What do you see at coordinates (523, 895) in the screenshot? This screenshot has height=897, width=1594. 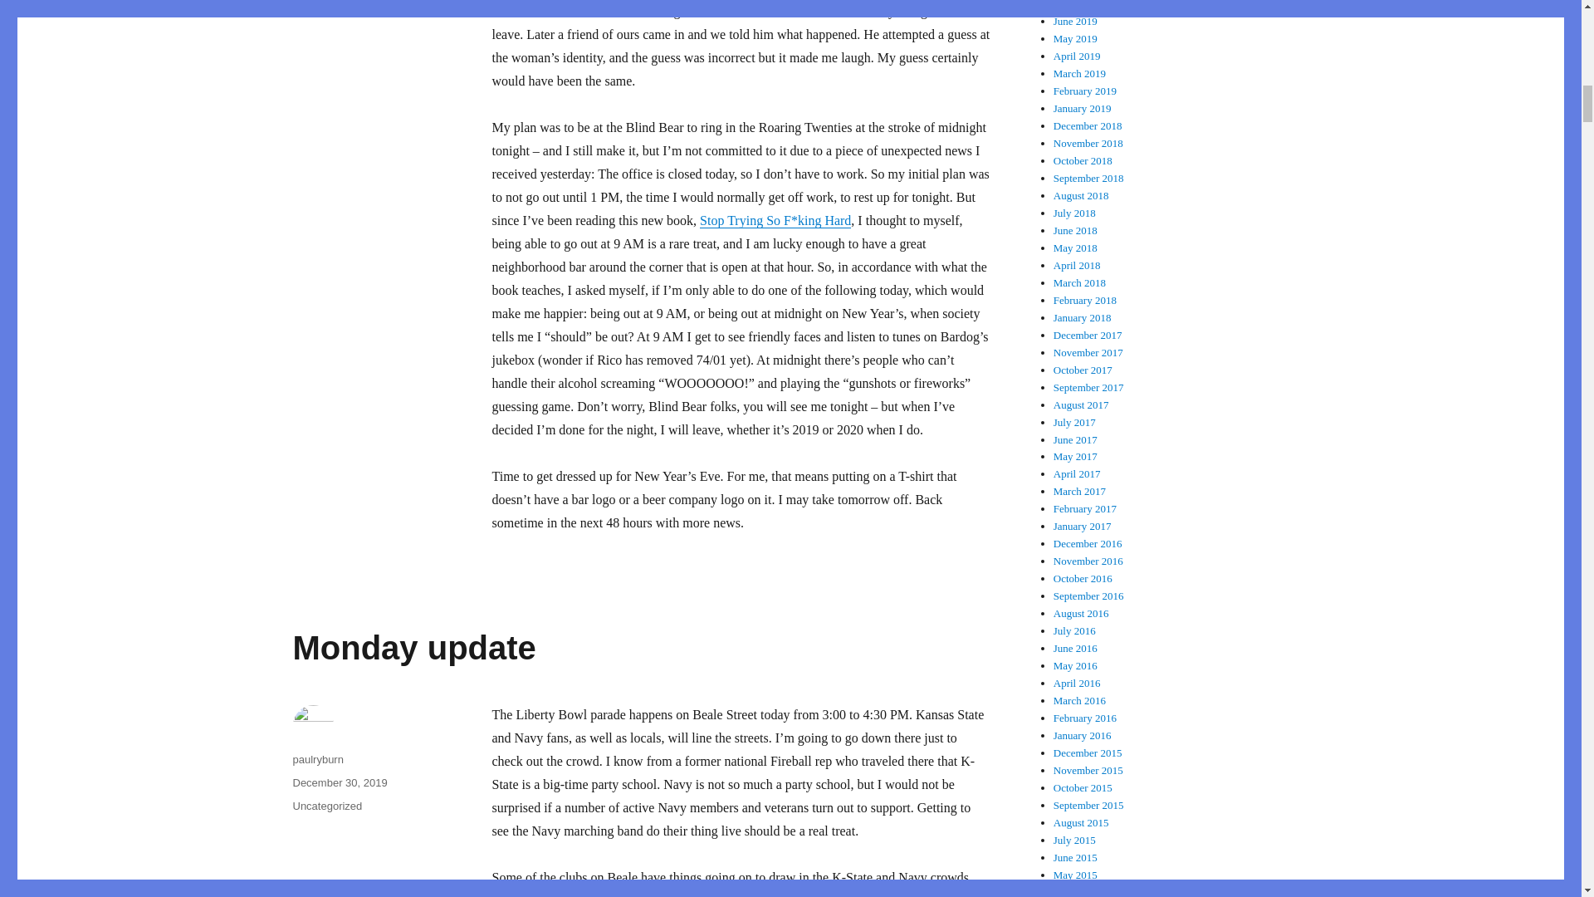 I see `Rodd Bland` at bounding box center [523, 895].